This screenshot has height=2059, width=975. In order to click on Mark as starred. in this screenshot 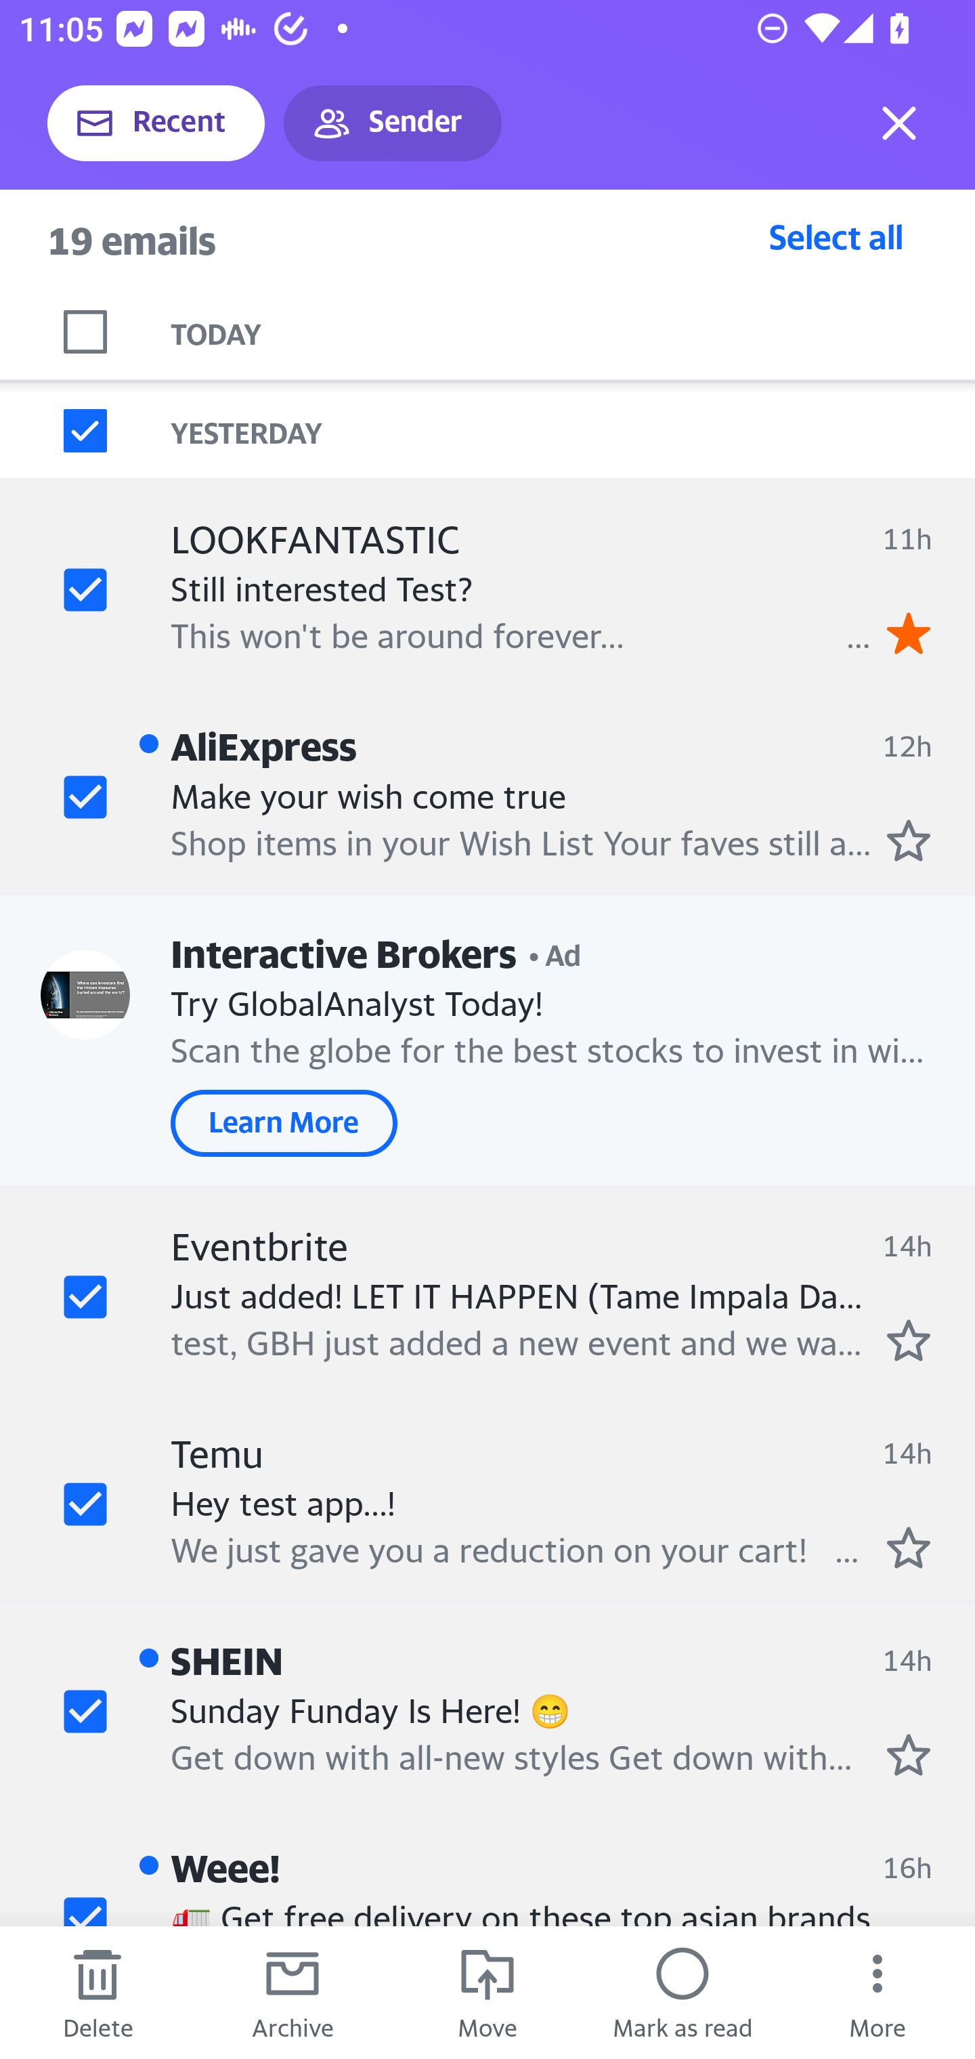, I will do `click(909, 1755)`.